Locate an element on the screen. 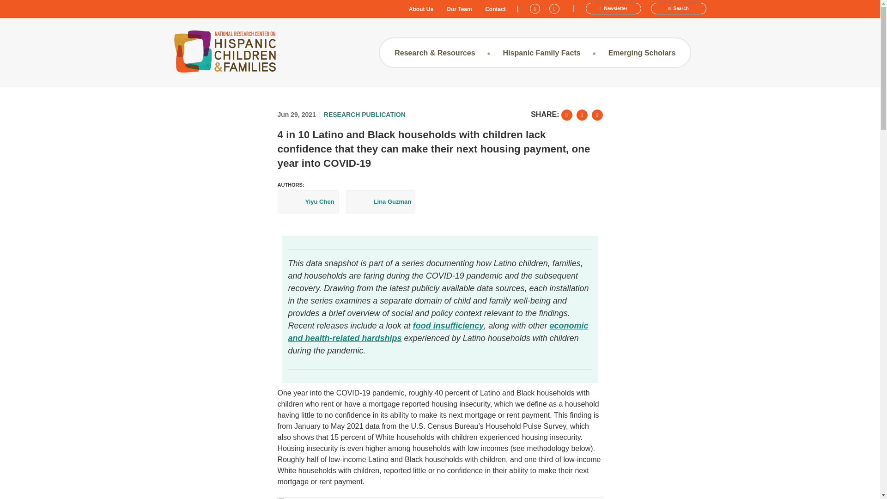 The image size is (887, 499). Contact is located at coordinates (495, 9).